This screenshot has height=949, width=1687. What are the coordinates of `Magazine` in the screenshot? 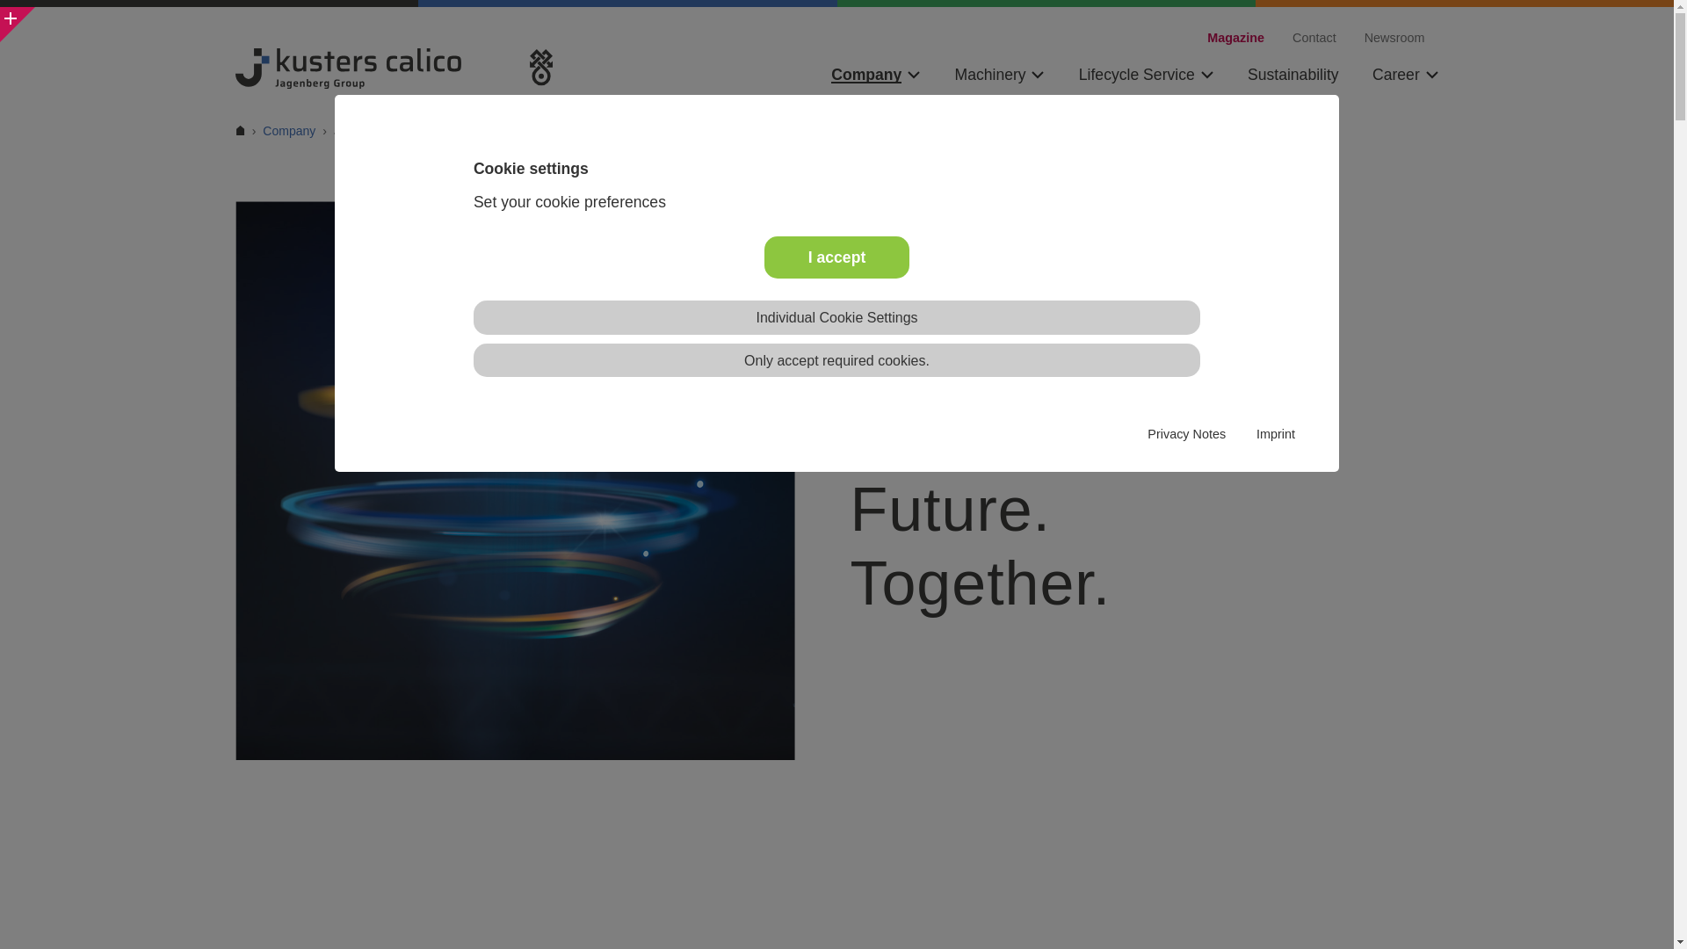 It's located at (1235, 37).